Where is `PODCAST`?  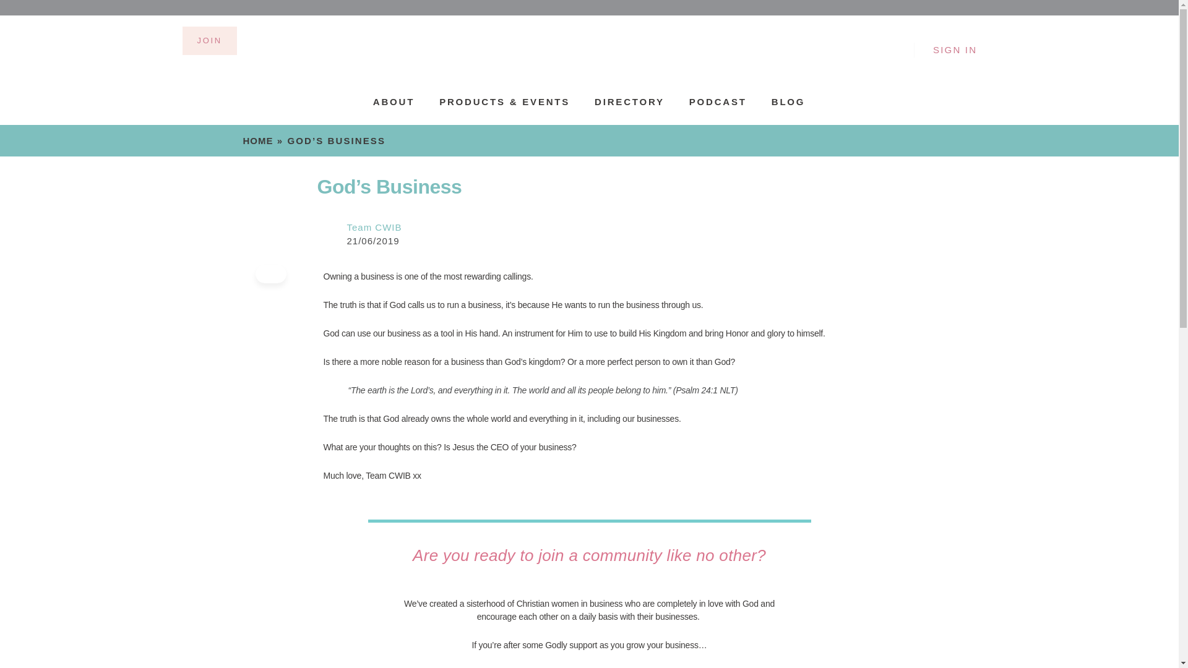 PODCAST is located at coordinates (718, 101).